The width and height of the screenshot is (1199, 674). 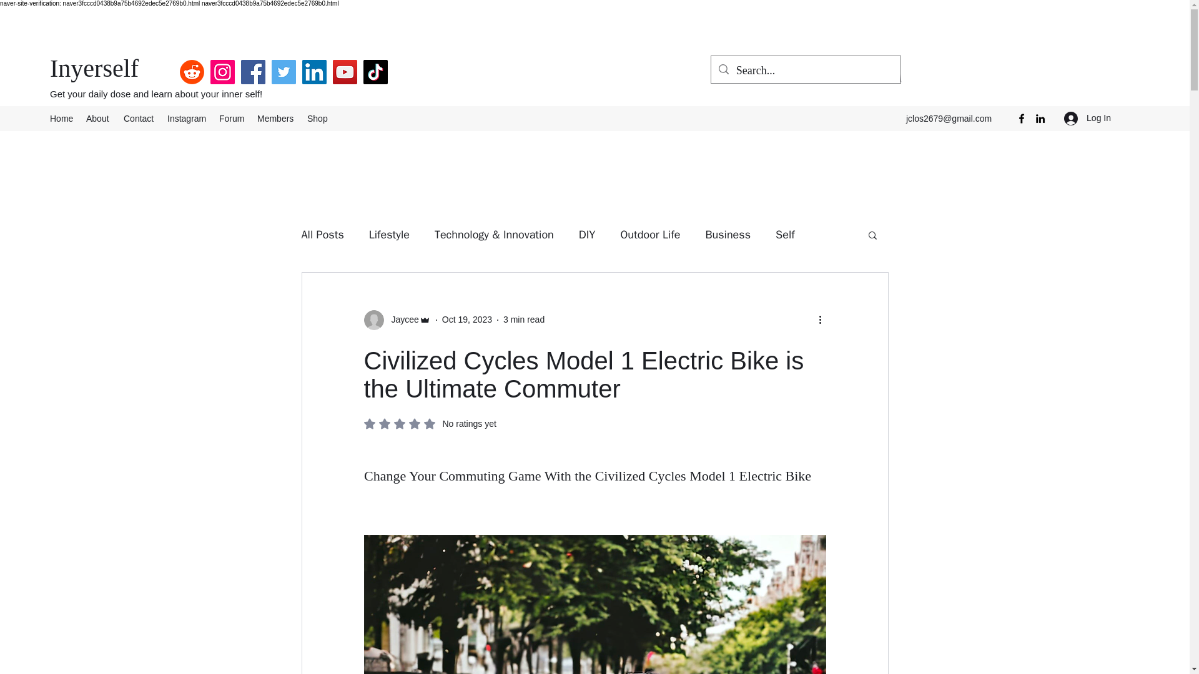 What do you see at coordinates (139, 119) in the screenshot?
I see `Business` at bounding box center [139, 119].